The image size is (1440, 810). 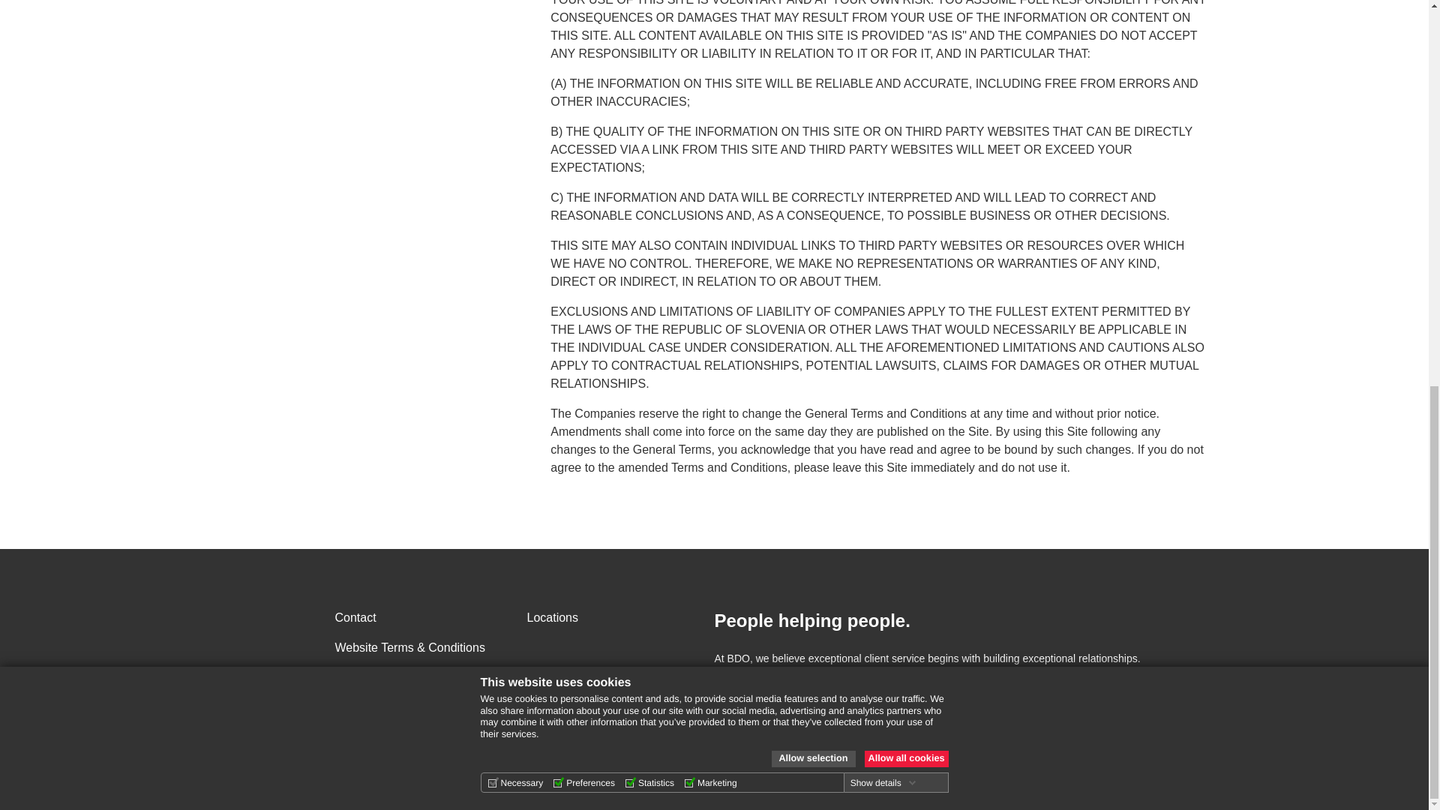 I want to click on Allow all cookies, so click(x=906, y=23).